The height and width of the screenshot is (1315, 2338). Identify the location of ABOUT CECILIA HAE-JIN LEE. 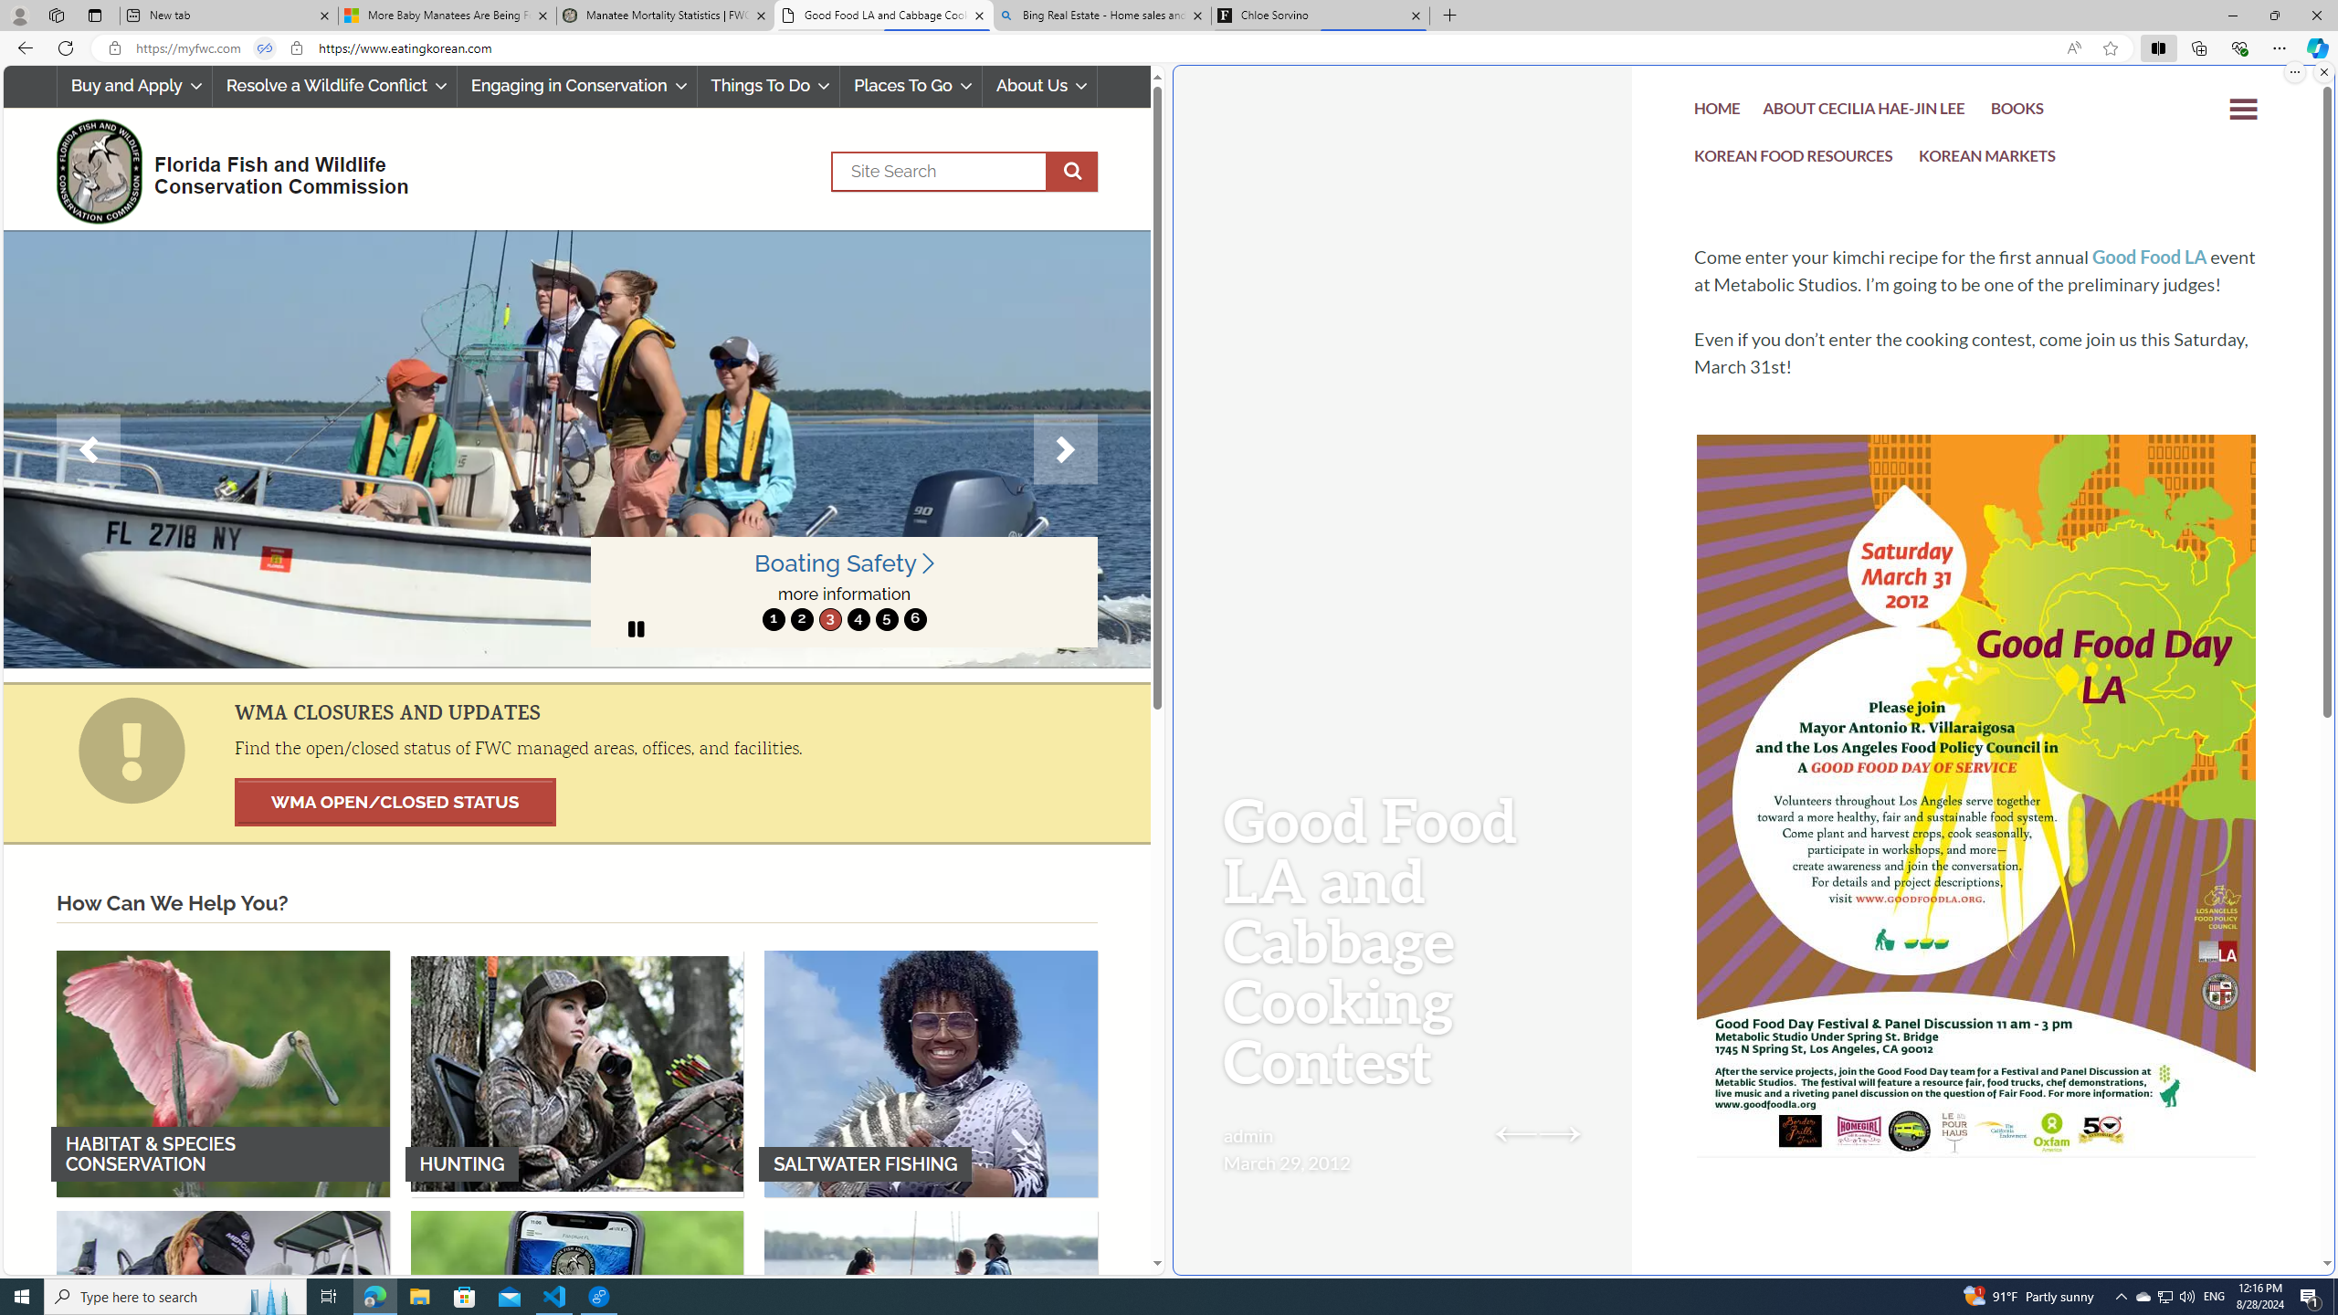
(1864, 113).